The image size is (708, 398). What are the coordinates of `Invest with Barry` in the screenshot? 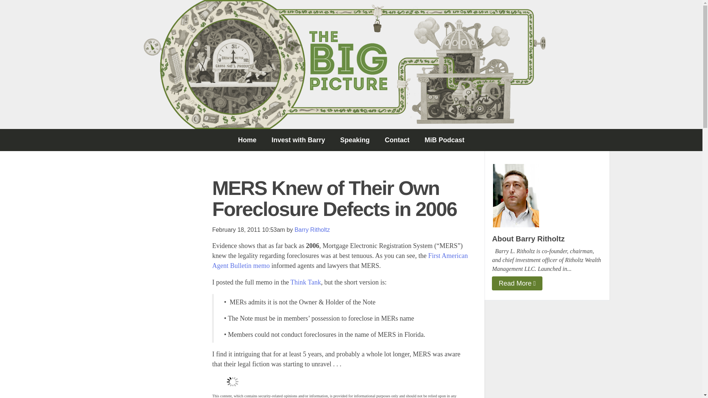 It's located at (298, 140).